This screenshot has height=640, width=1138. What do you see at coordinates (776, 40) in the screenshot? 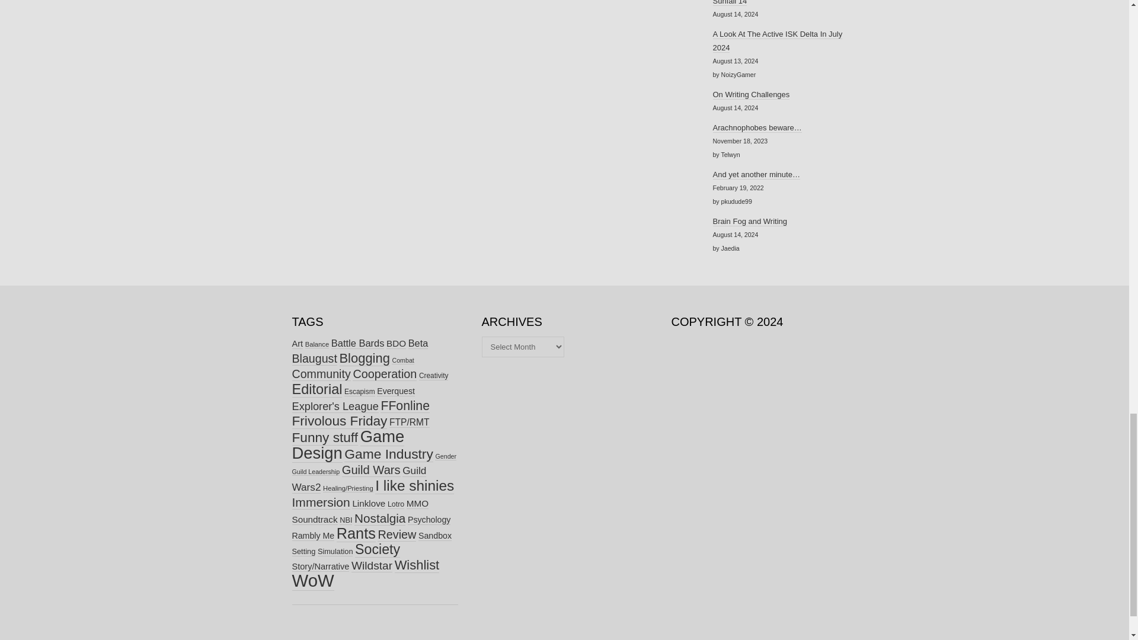
I see `A Look At The Active ISK Delta In July 2024` at bounding box center [776, 40].